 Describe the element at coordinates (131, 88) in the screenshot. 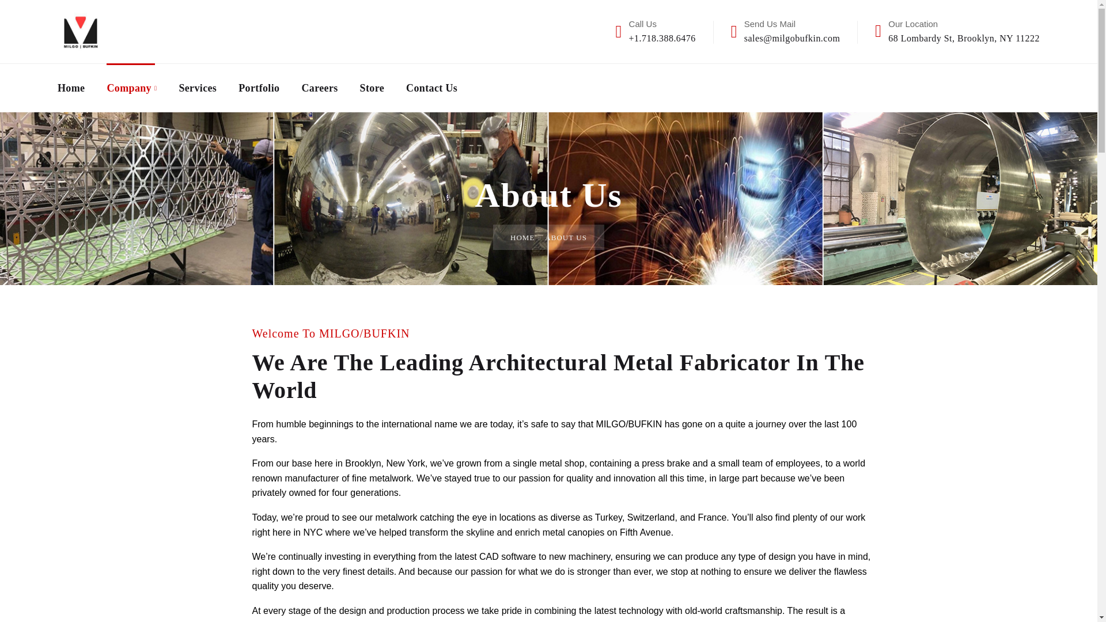

I see `Company` at that location.